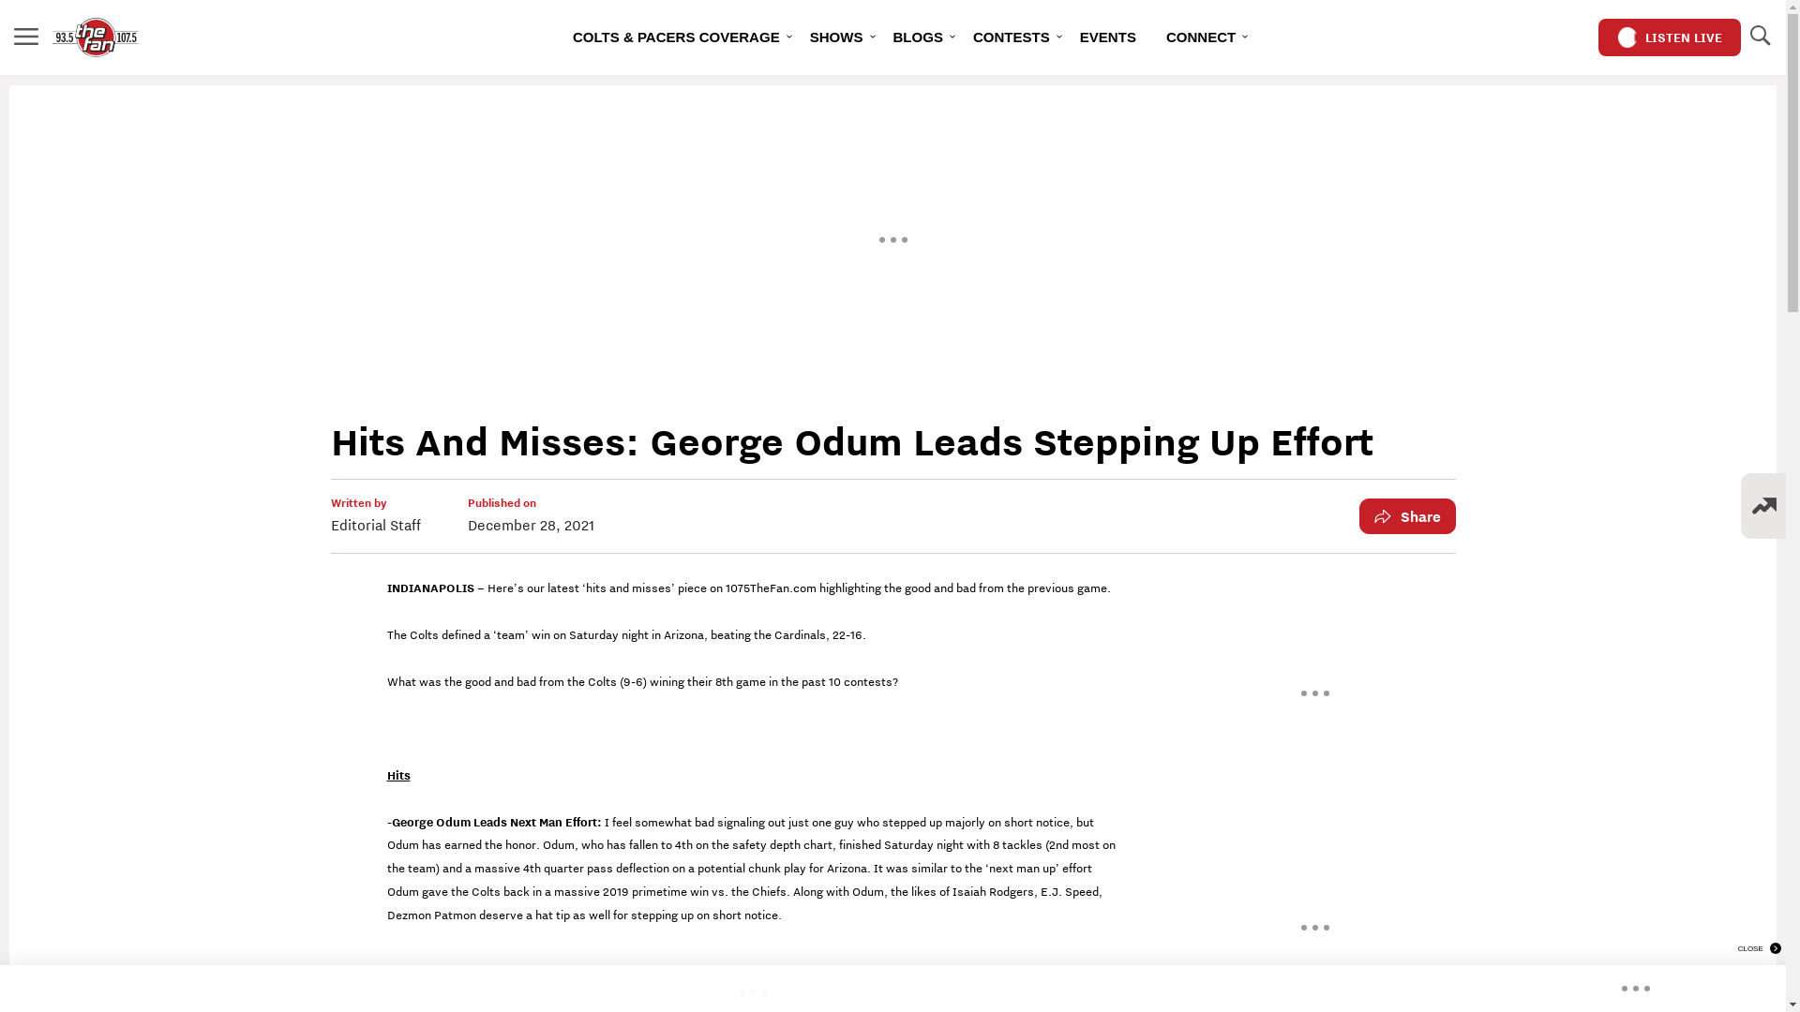 Image resolution: width=1800 pixels, height=1012 pixels. What do you see at coordinates (1012, 37) in the screenshot?
I see `CONTESTS` at bounding box center [1012, 37].